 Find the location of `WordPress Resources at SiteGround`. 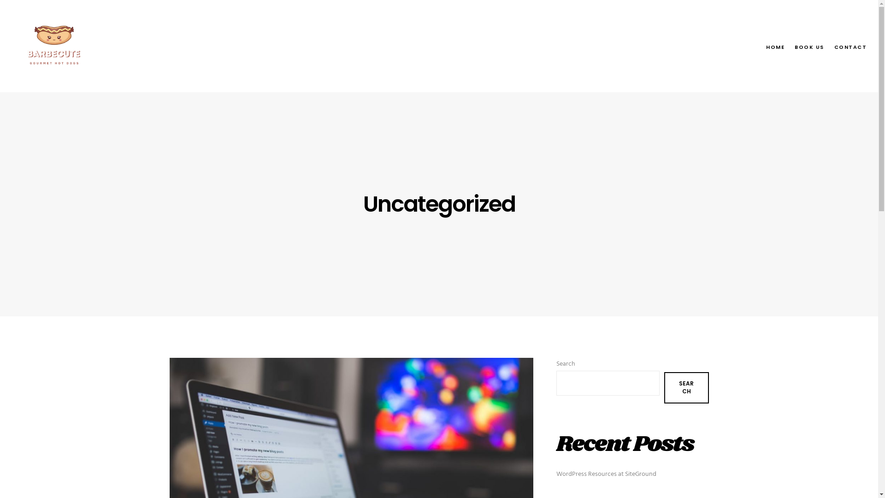

WordPress Resources at SiteGround is located at coordinates (606, 474).